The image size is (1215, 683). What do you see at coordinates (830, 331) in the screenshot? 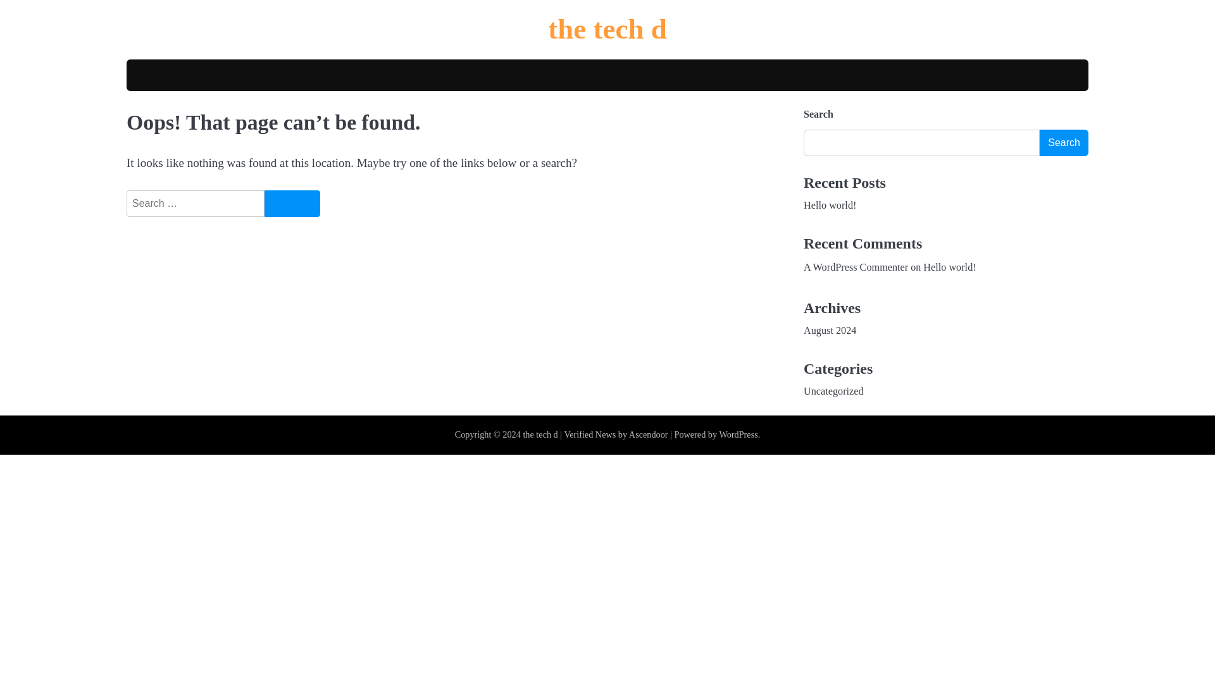
I see `August 2024` at bounding box center [830, 331].